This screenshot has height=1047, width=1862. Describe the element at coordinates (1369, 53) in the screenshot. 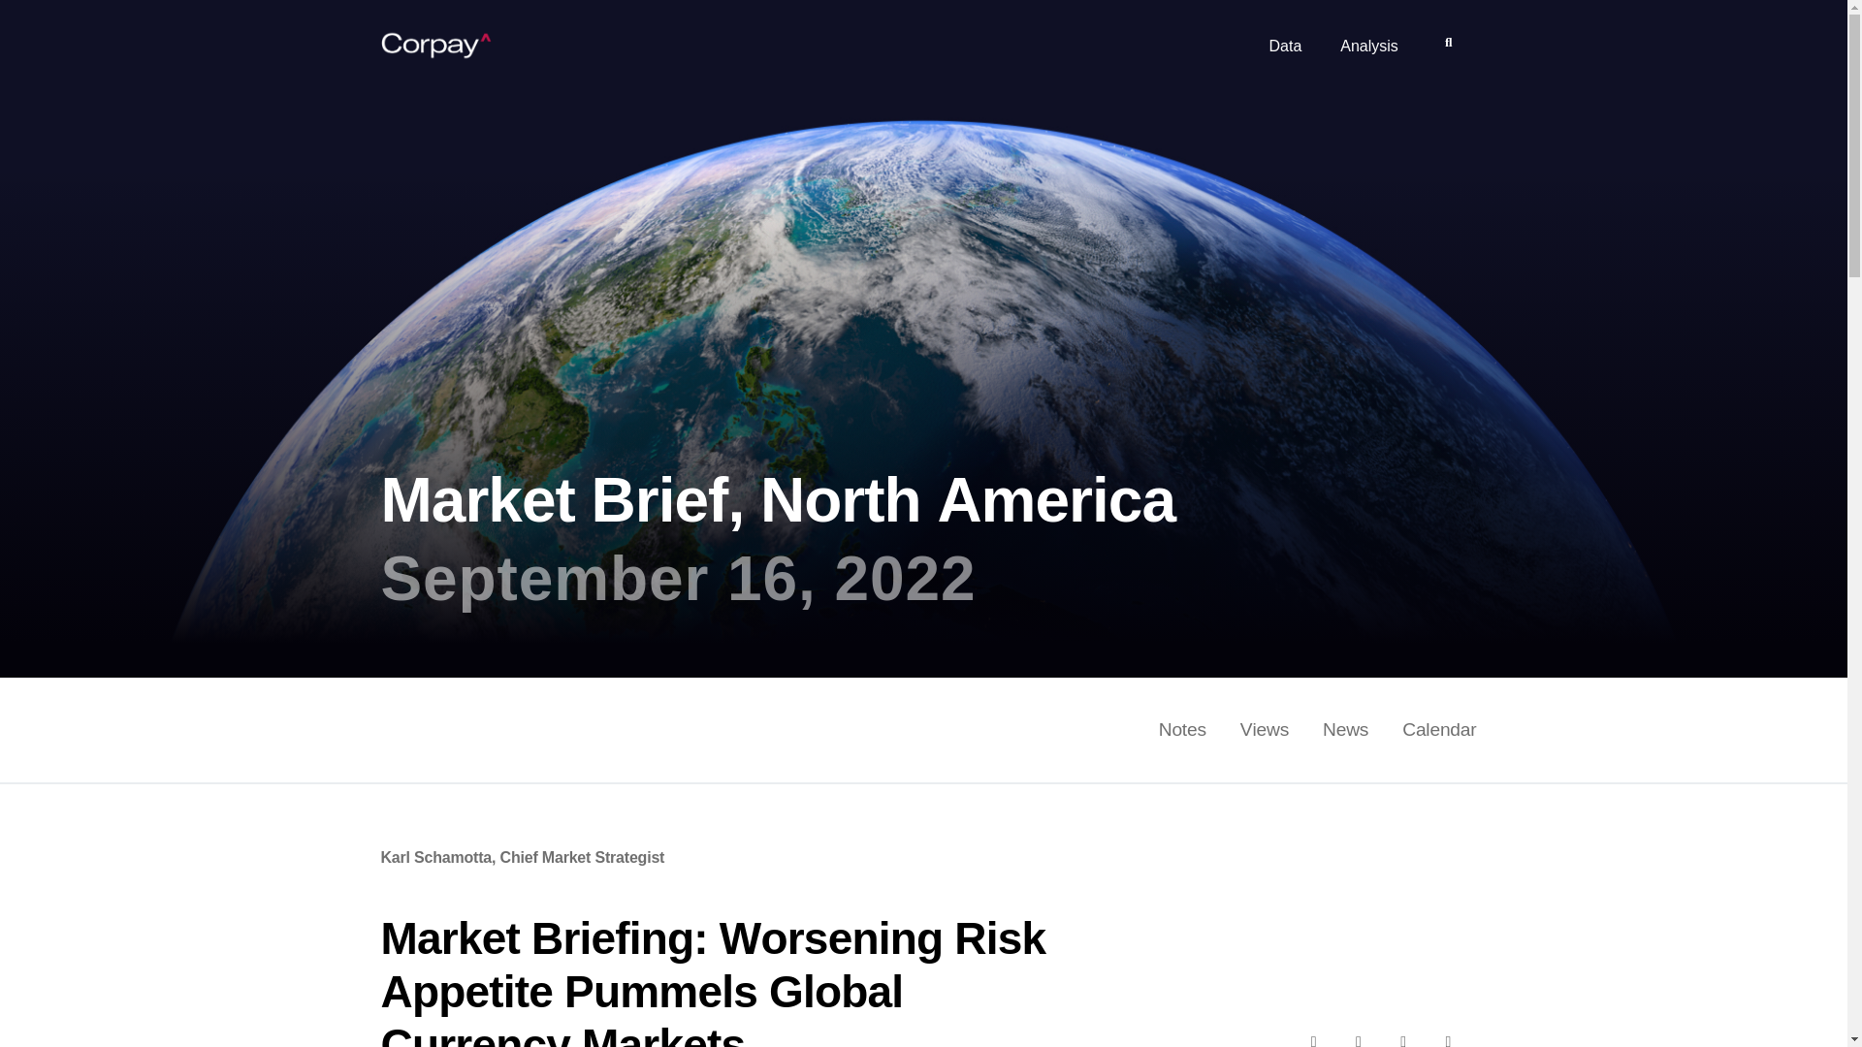

I see `Analysis` at that location.